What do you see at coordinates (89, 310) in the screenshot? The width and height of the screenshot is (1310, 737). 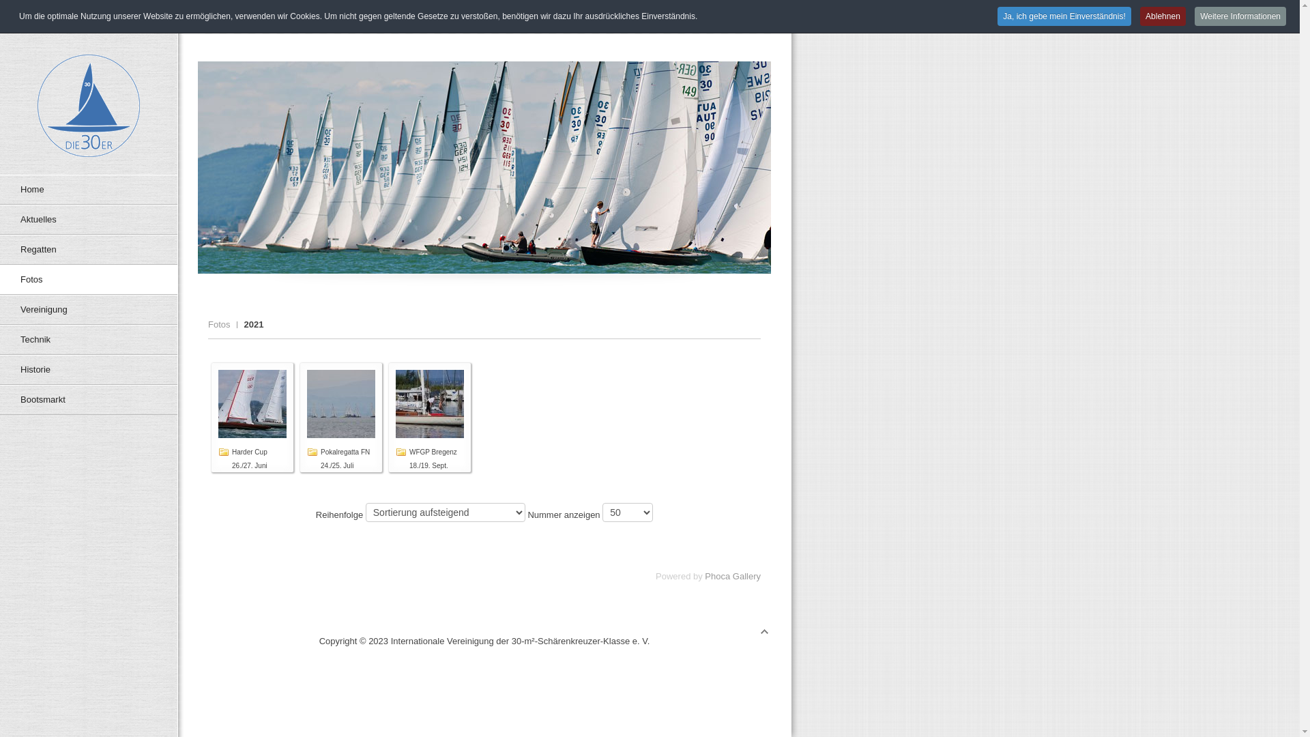 I see `Vereinigung` at bounding box center [89, 310].